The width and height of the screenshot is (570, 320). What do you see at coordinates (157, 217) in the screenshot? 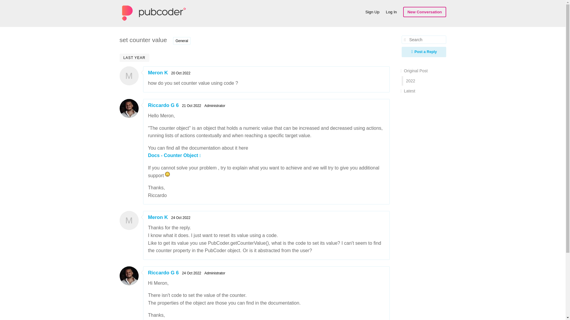
I see `View Meron K's profile` at bounding box center [157, 217].